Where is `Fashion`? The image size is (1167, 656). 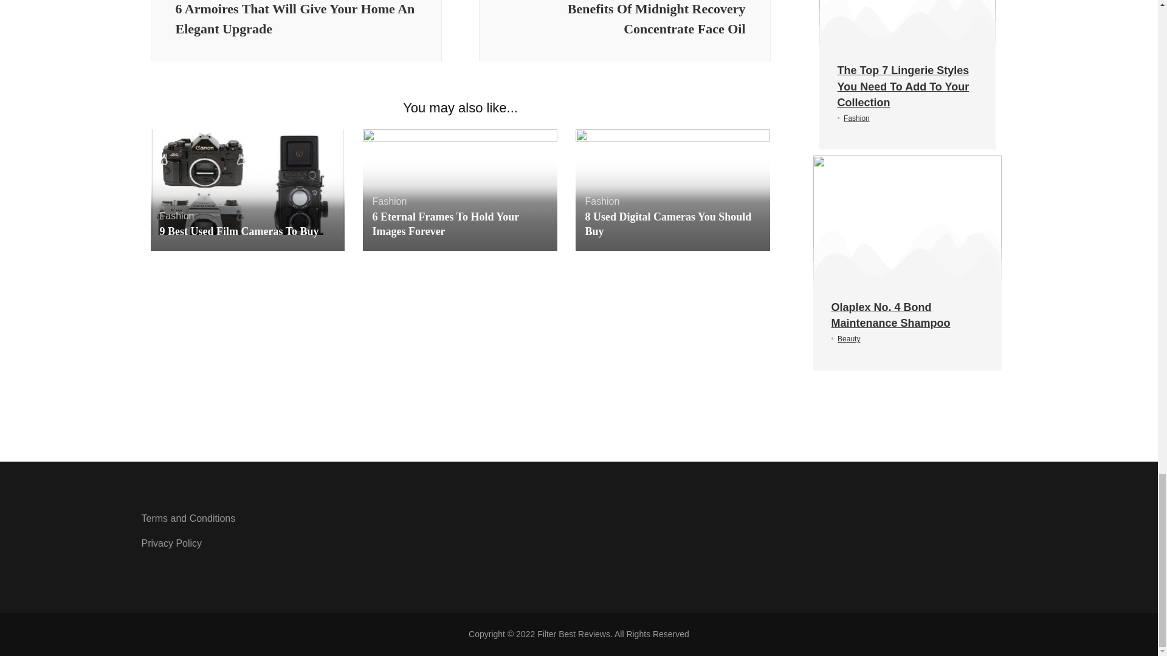 Fashion is located at coordinates (602, 201).